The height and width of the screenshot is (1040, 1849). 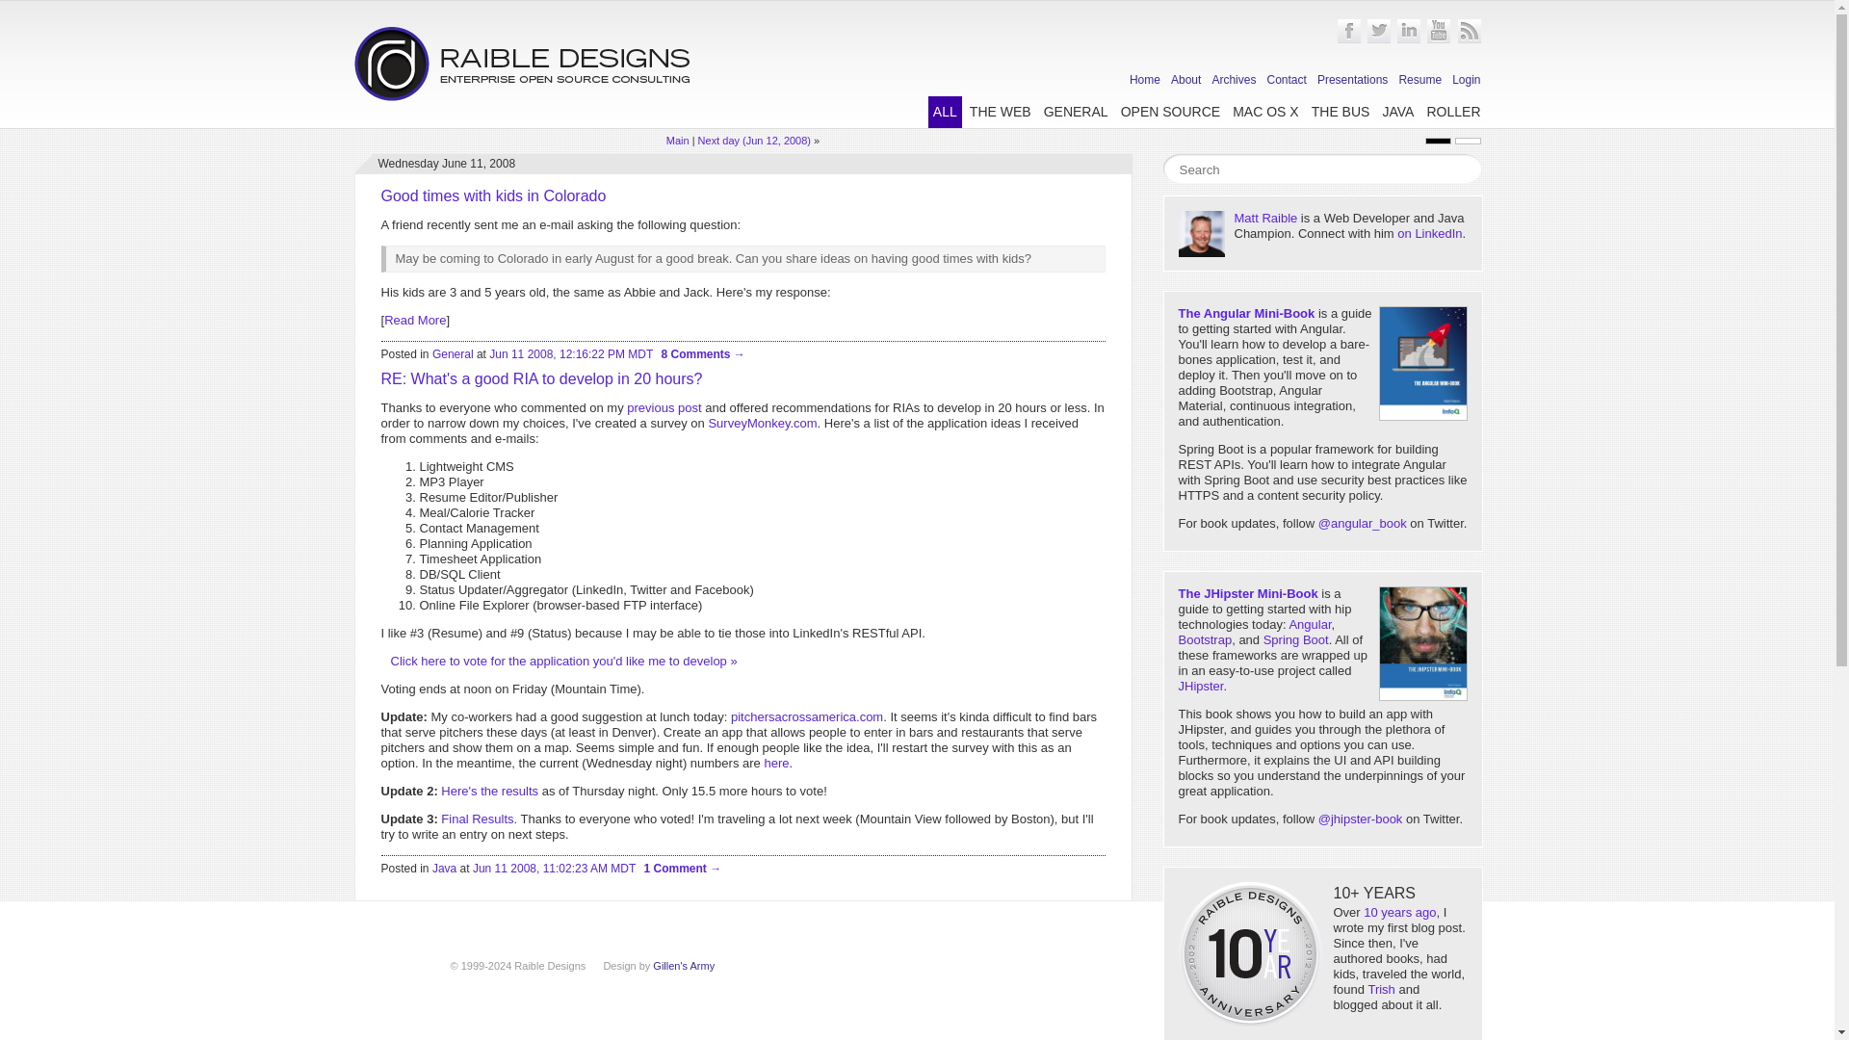 What do you see at coordinates (1206, 639) in the screenshot?
I see `Bootstrap` at bounding box center [1206, 639].